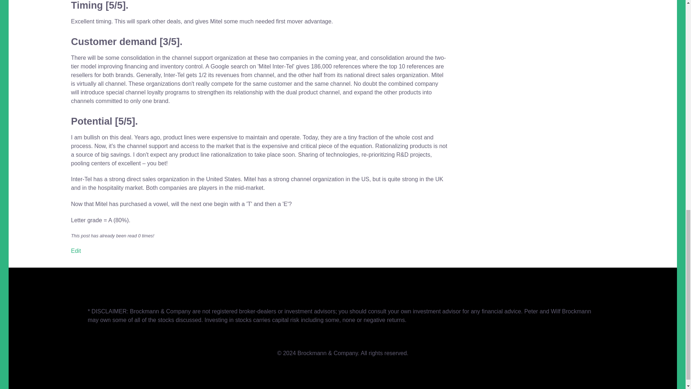  Describe the element at coordinates (76, 251) in the screenshot. I see `Edit` at that location.